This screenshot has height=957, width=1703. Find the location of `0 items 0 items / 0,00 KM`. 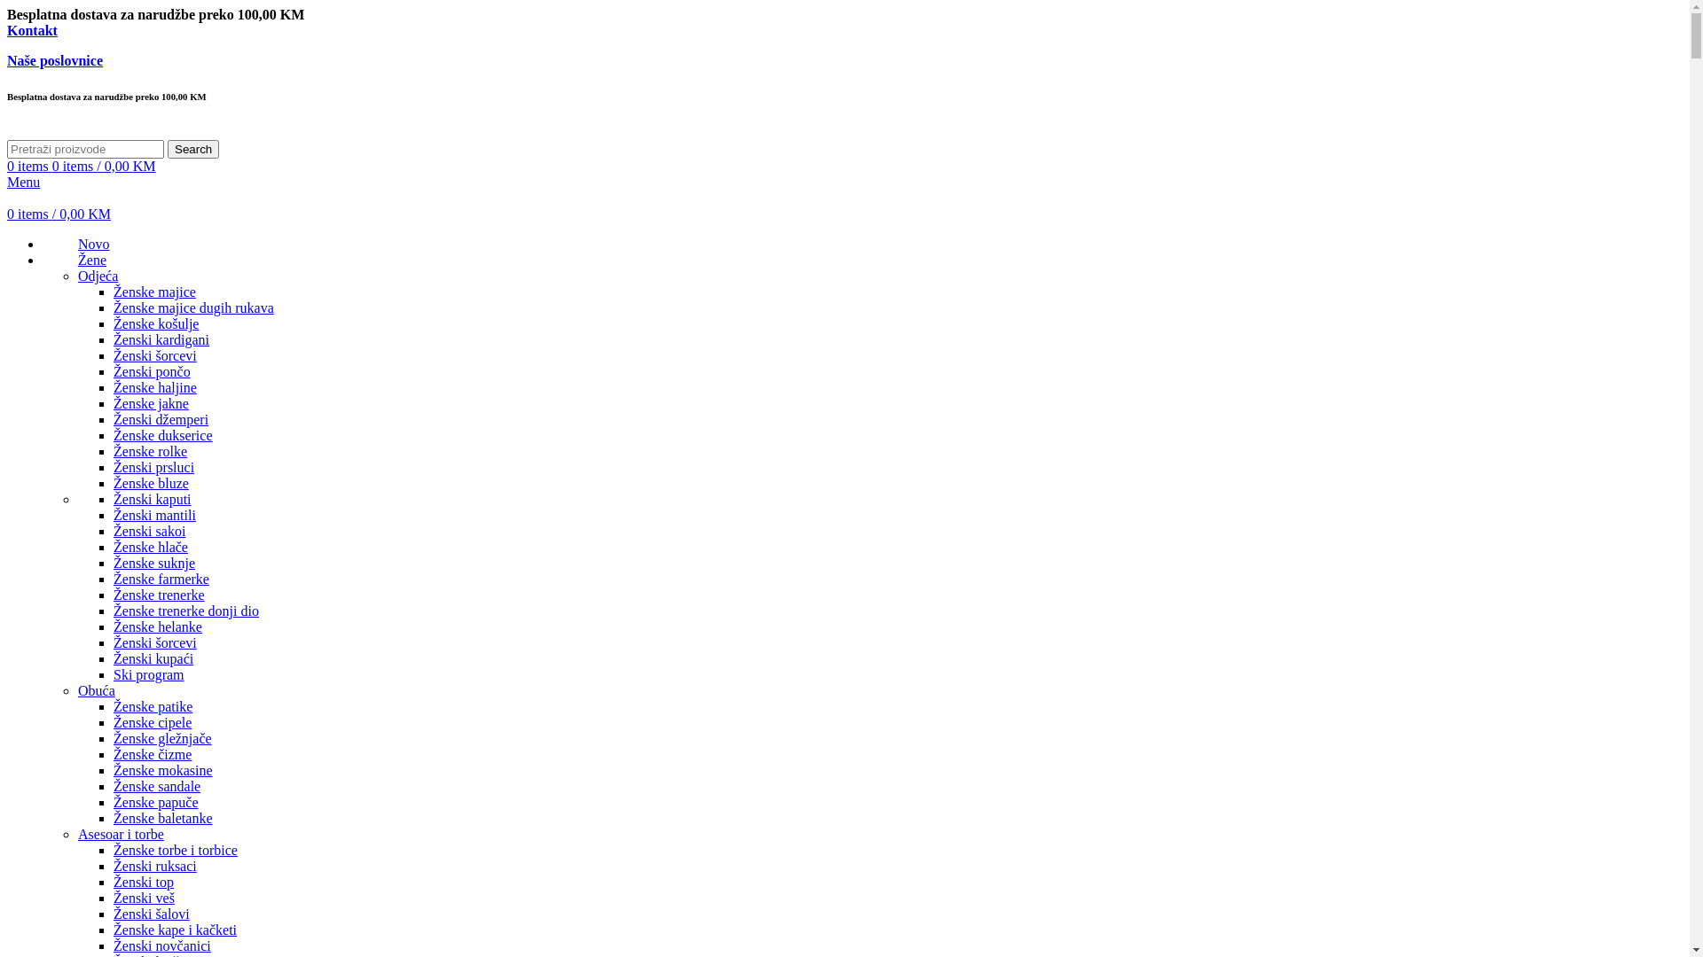

0 items 0 items / 0,00 KM is located at coordinates (82, 167).